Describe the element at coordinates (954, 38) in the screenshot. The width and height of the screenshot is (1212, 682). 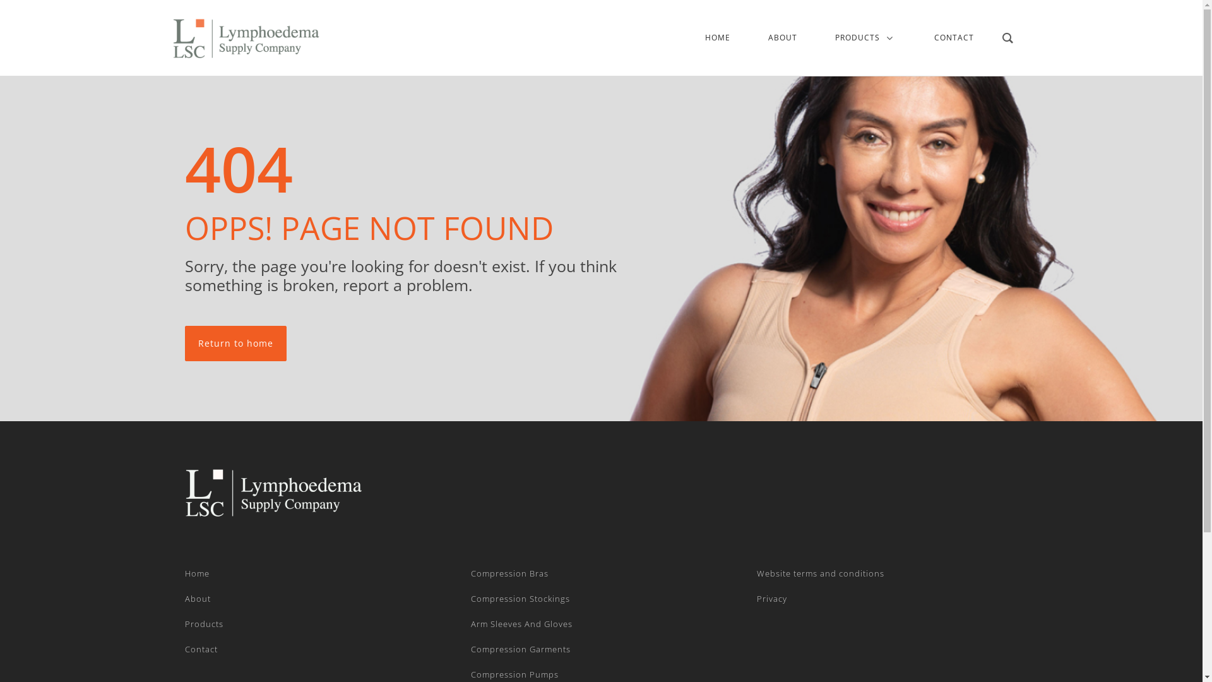
I see `CONTACT` at that location.